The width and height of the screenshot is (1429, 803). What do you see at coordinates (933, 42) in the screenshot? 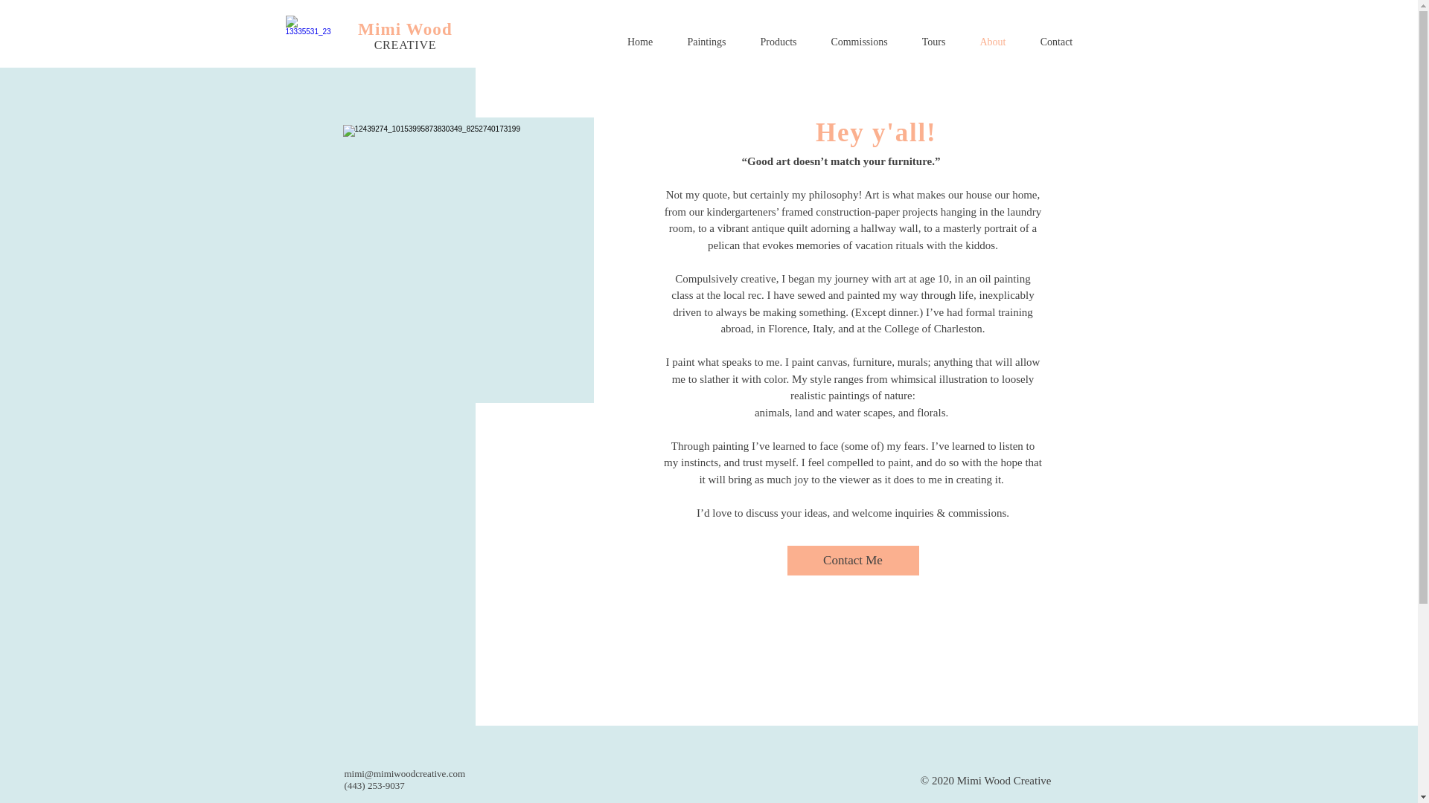
I see `Tours` at bounding box center [933, 42].